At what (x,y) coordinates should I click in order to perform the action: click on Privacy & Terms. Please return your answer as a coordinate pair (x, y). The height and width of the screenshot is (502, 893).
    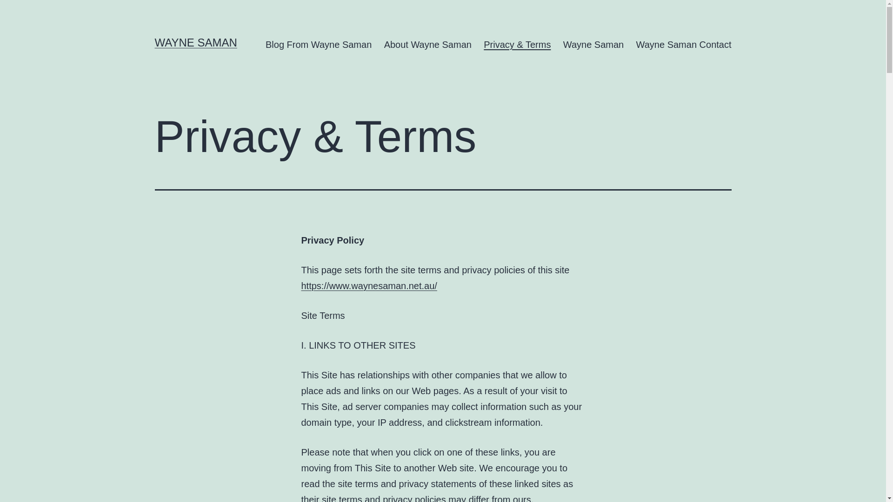
    Looking at the image, I should click on (517, 45).